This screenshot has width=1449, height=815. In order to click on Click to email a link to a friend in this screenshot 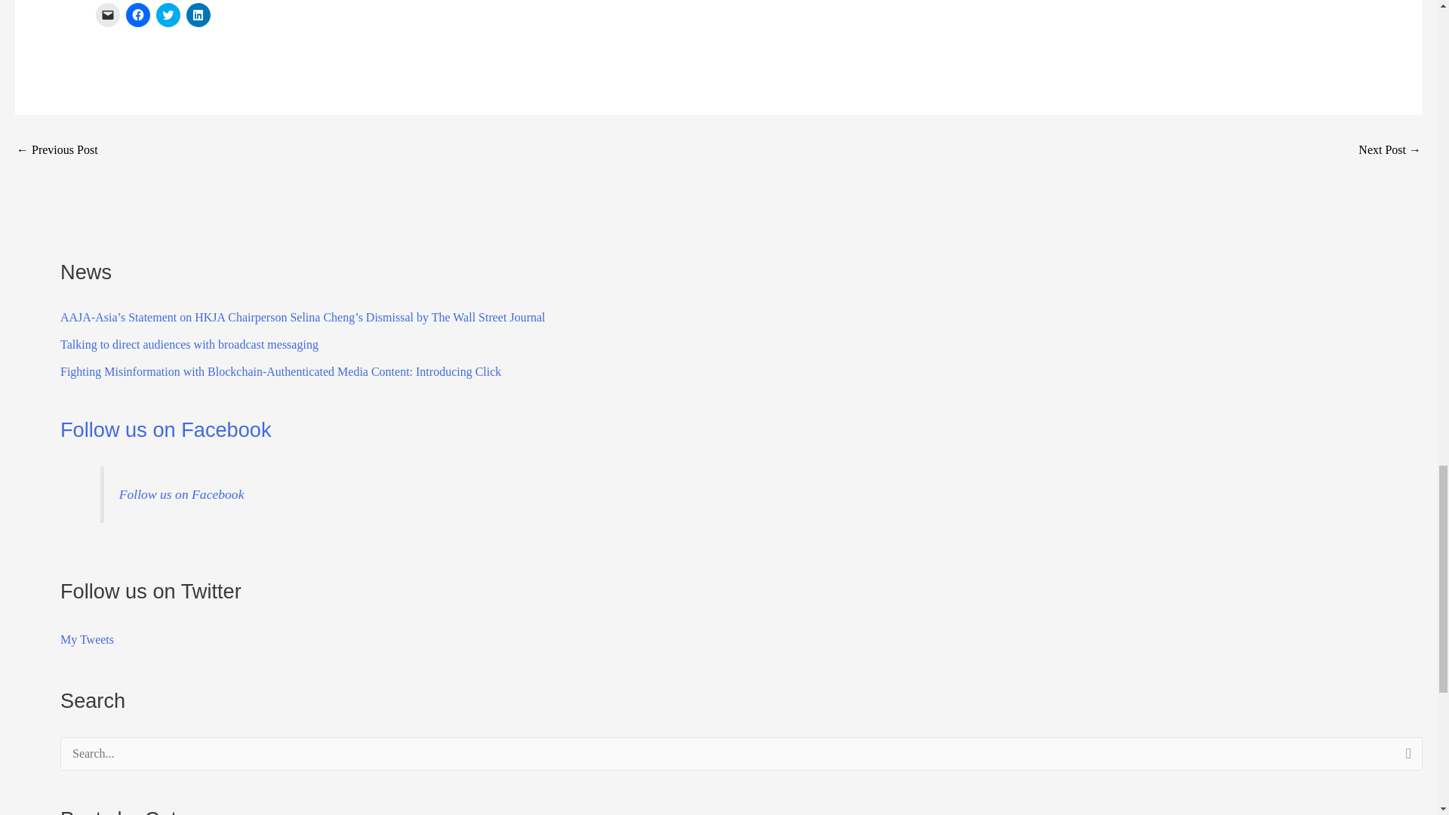, I will do `click(107, 15)`.